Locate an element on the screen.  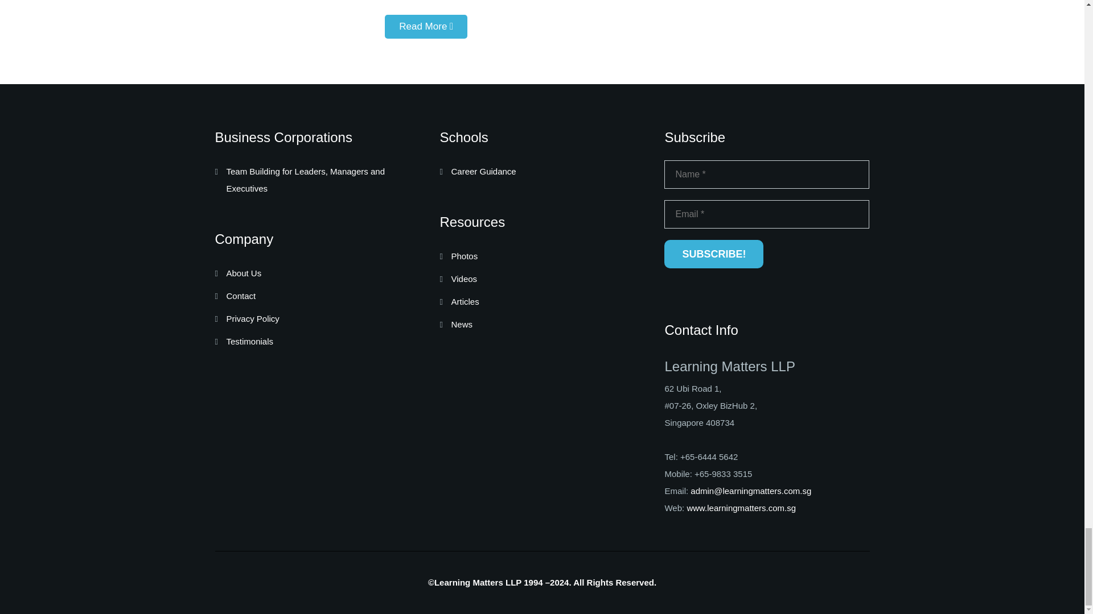
Name is located at coordinates (766, 174).